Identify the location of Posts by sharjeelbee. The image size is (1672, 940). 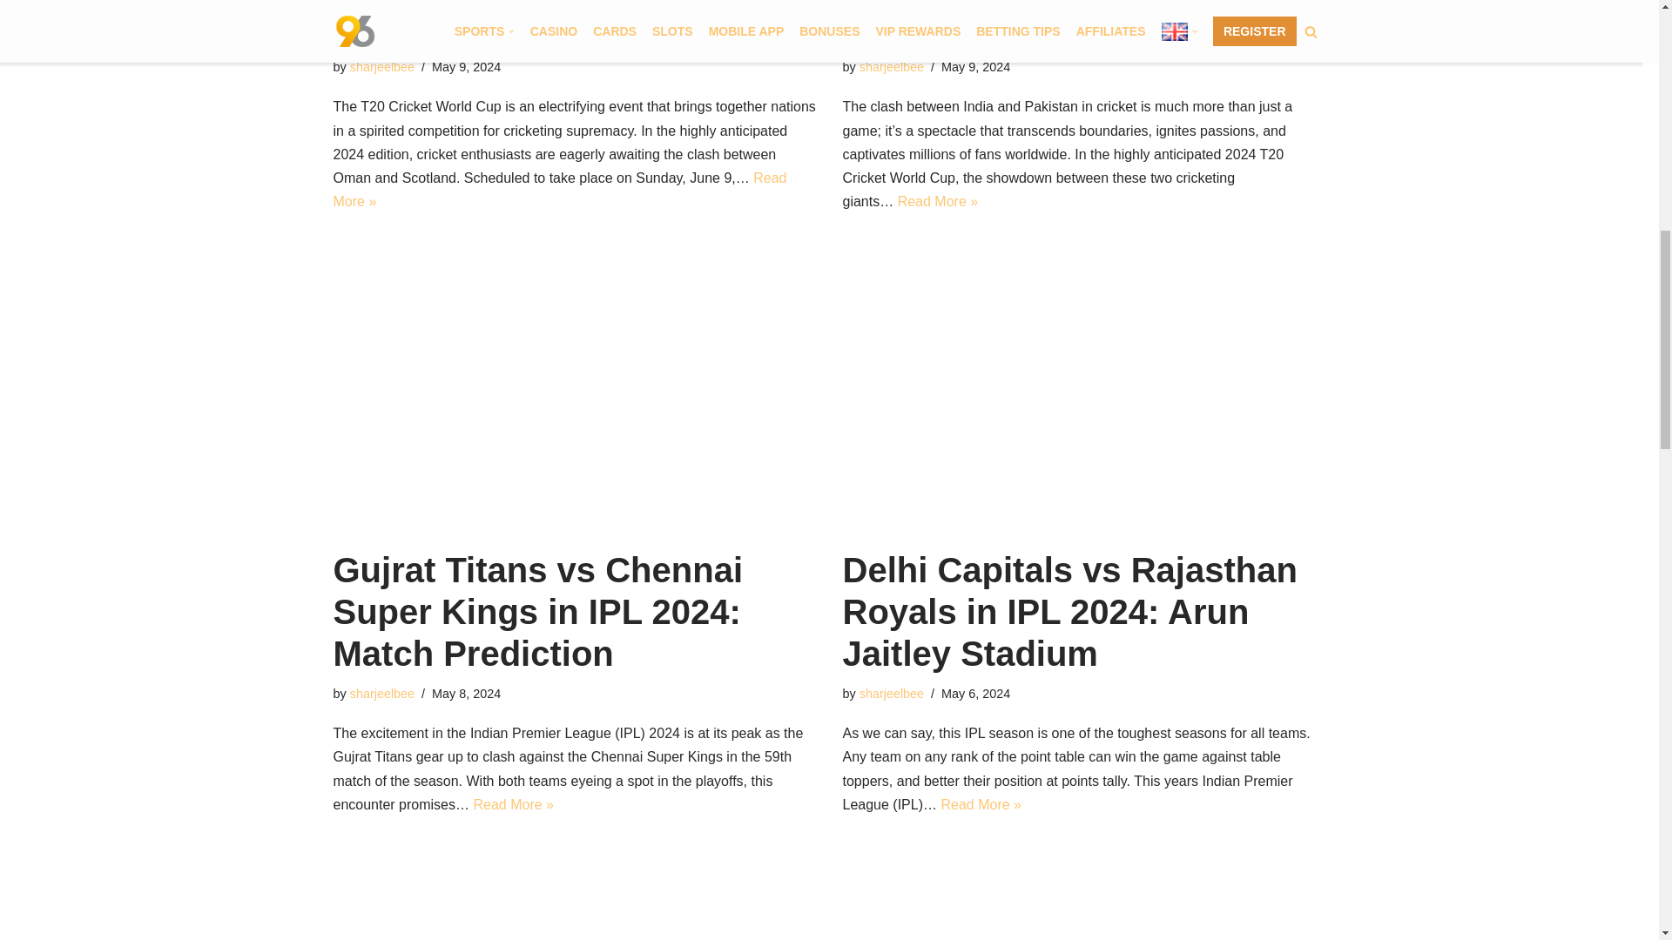
(381, 693).